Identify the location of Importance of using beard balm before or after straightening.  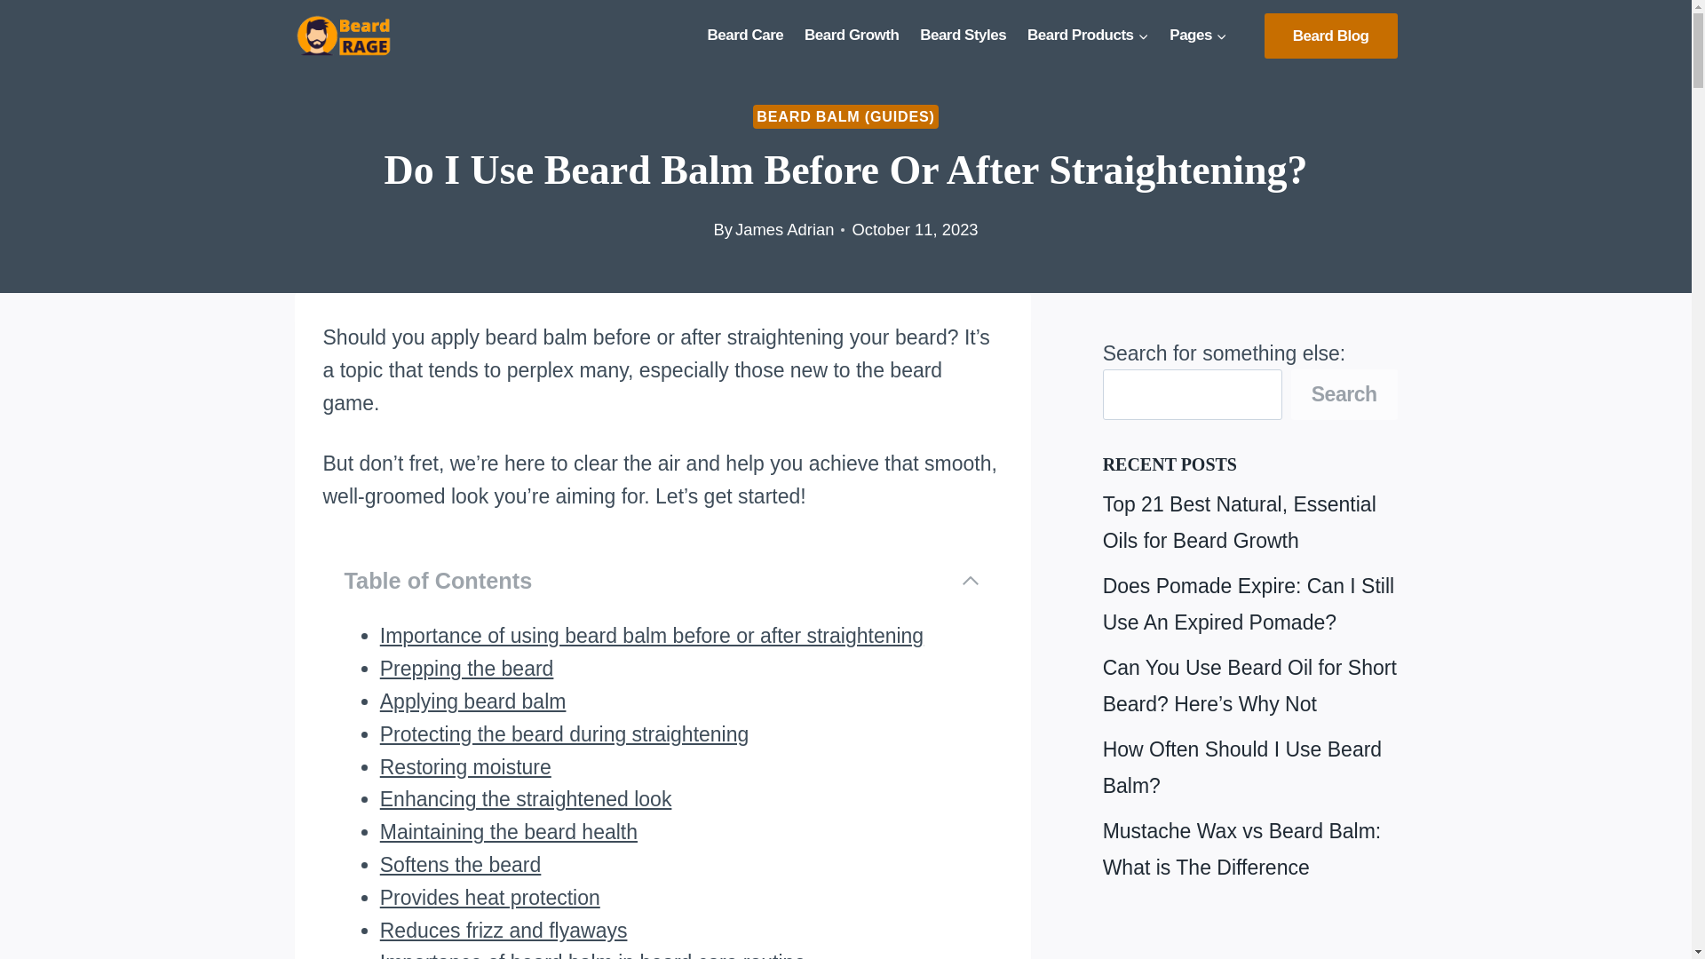
(652, 636).